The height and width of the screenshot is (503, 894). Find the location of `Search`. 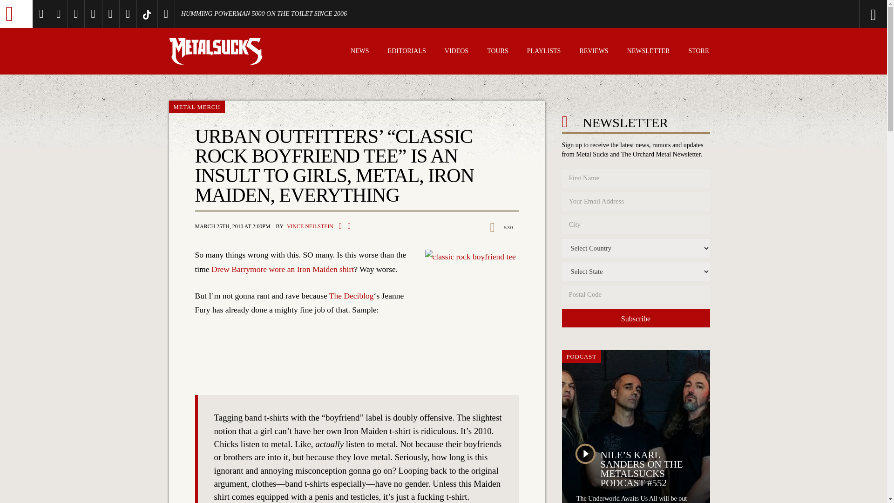

Search is located at coordinates (835, 14).